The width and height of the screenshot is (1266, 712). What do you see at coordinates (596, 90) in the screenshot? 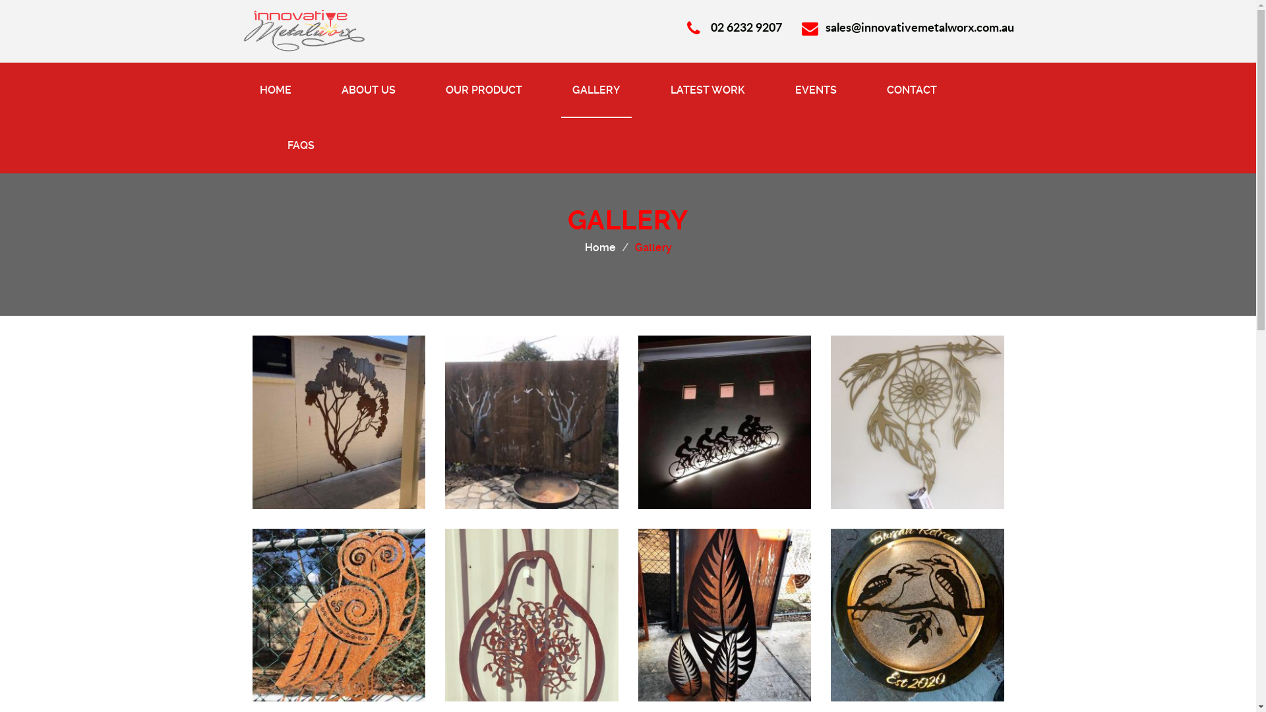
I see `GALLERY` at bounding box center [596, 90].